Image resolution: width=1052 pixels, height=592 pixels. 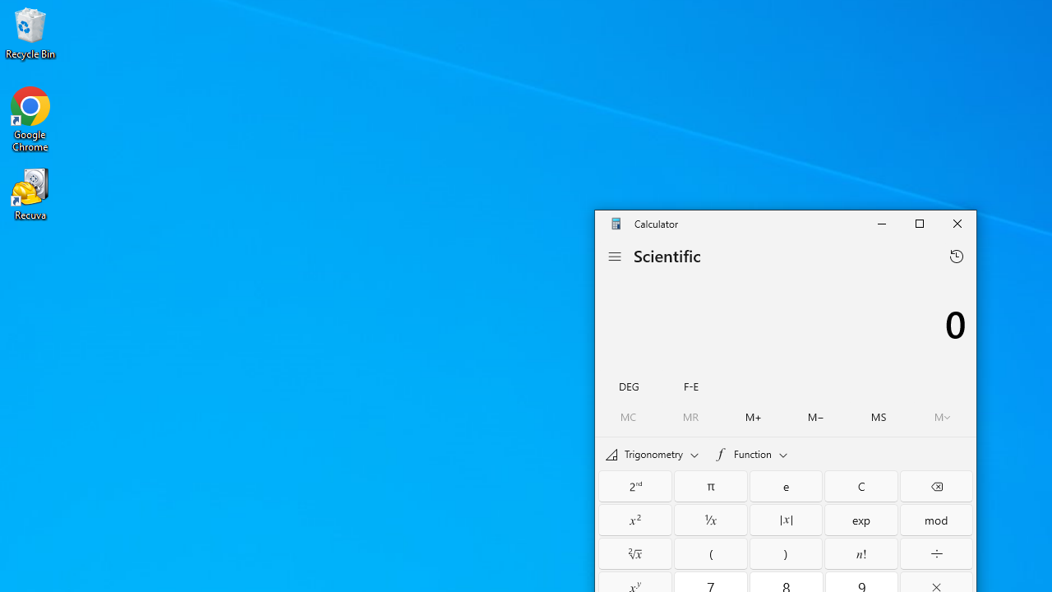 I want to click on Functions, so click(x=751, y=454).